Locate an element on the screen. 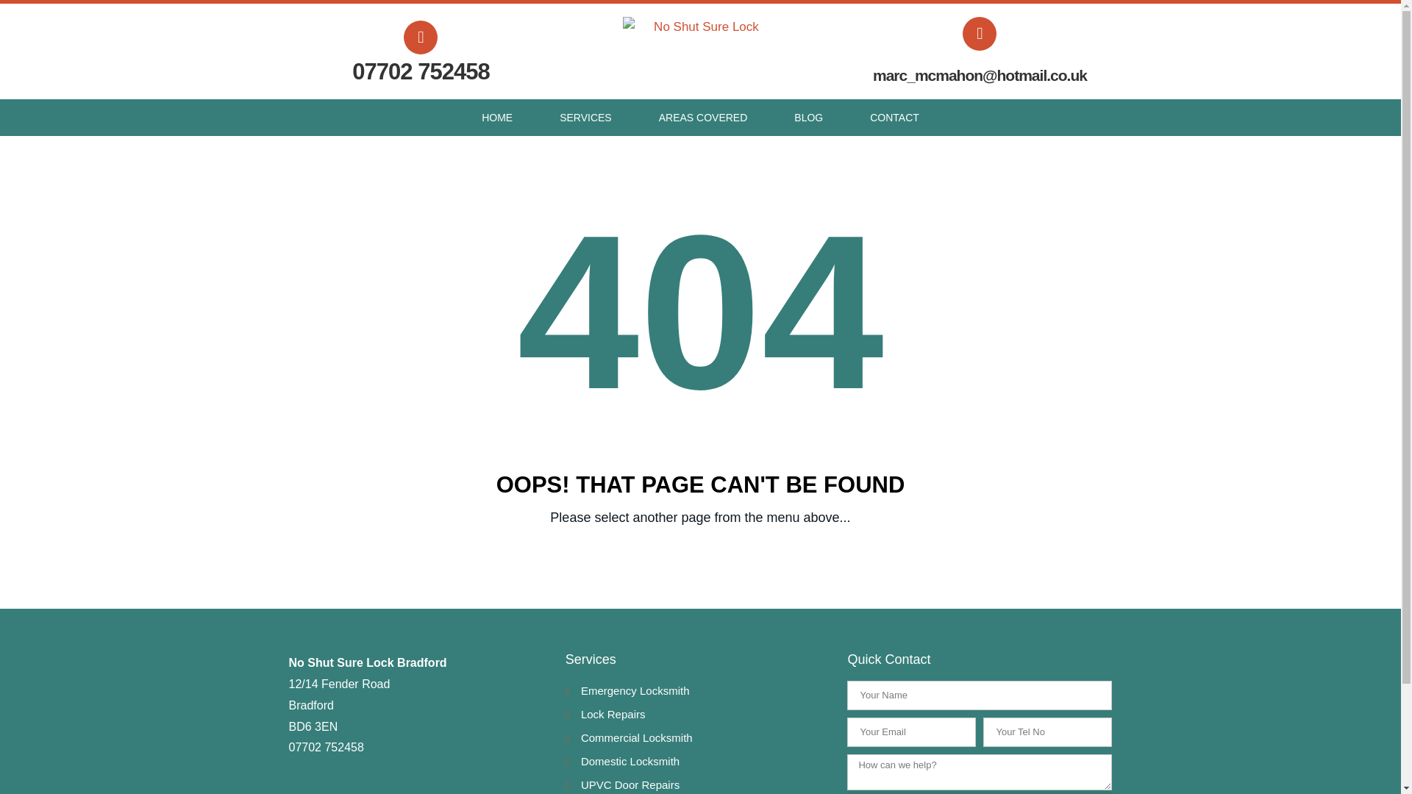  Commercial Locksmith is located at coordinates (699, 738).